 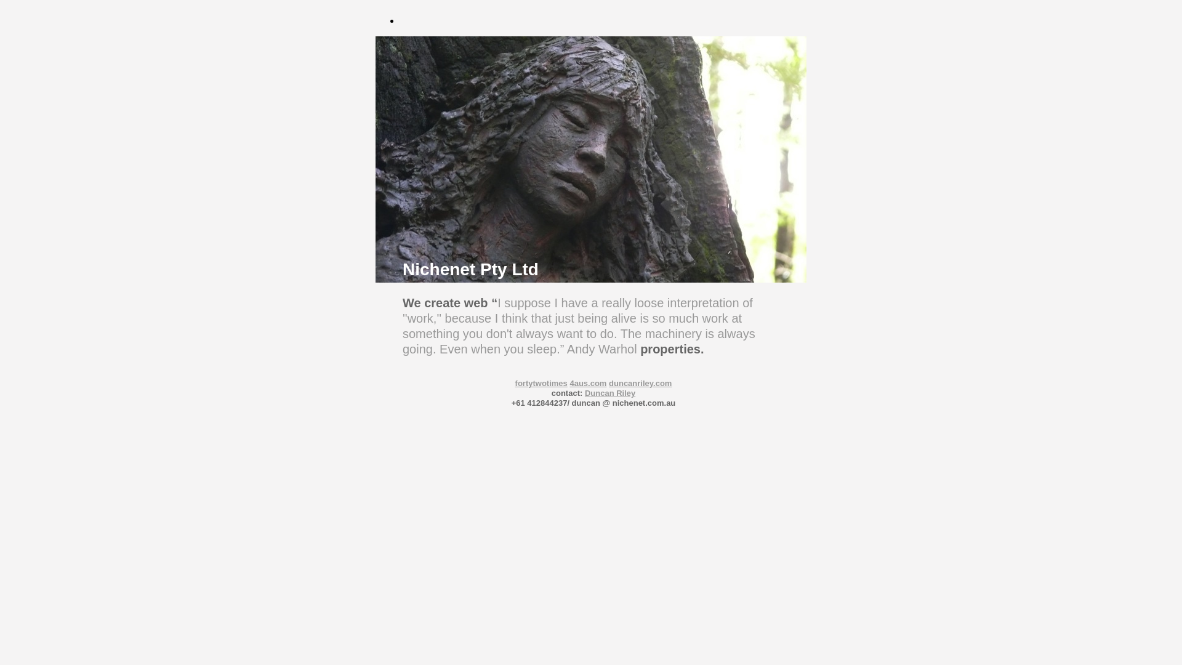 What do you see at coordinates (588, 383) in the screenshot?
I see `4aus.com` at bounding box center [588, 383].